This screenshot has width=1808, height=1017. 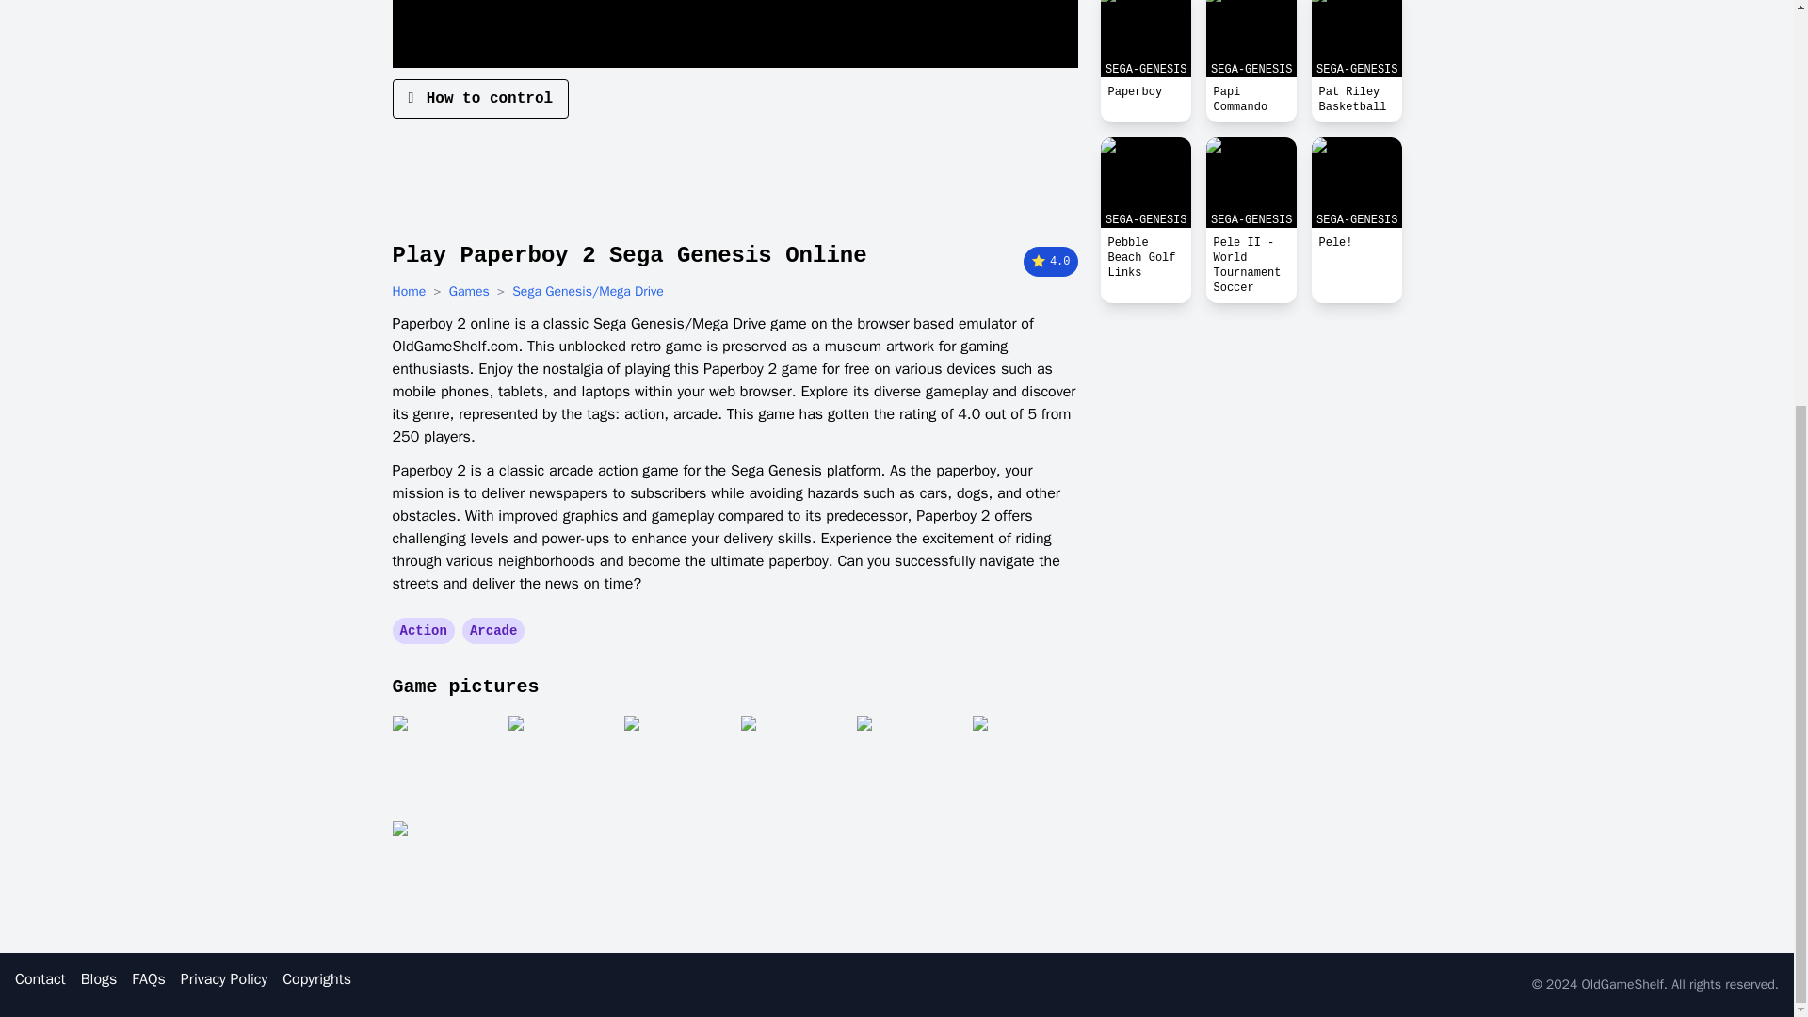 What do you see at coordinates (148, 979) in the screenshot?
I see `FAQs` at bounding box center [148, 979].